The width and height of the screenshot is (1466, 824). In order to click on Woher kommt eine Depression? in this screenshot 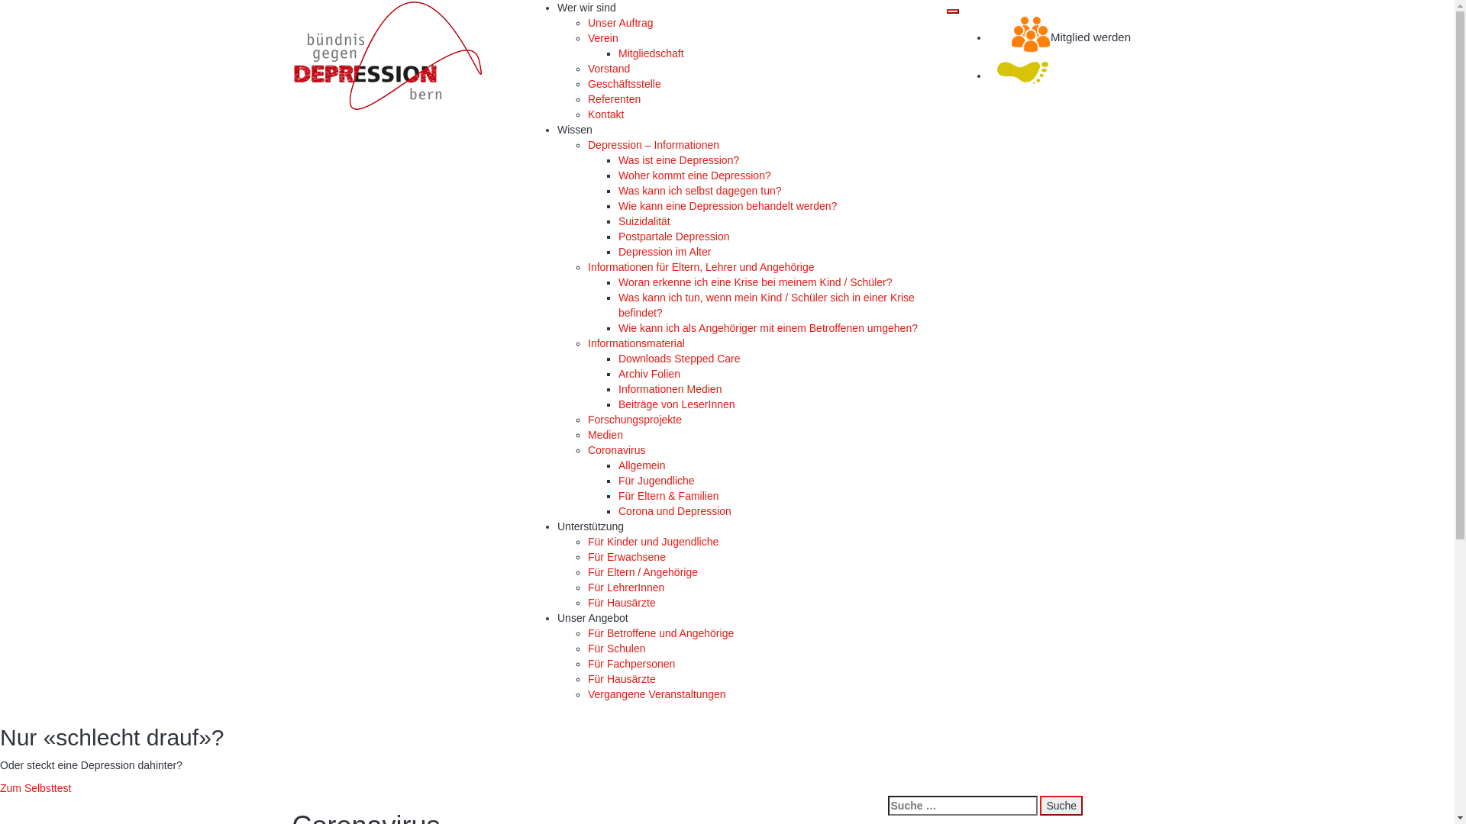, I will do `click(695, 175)`.